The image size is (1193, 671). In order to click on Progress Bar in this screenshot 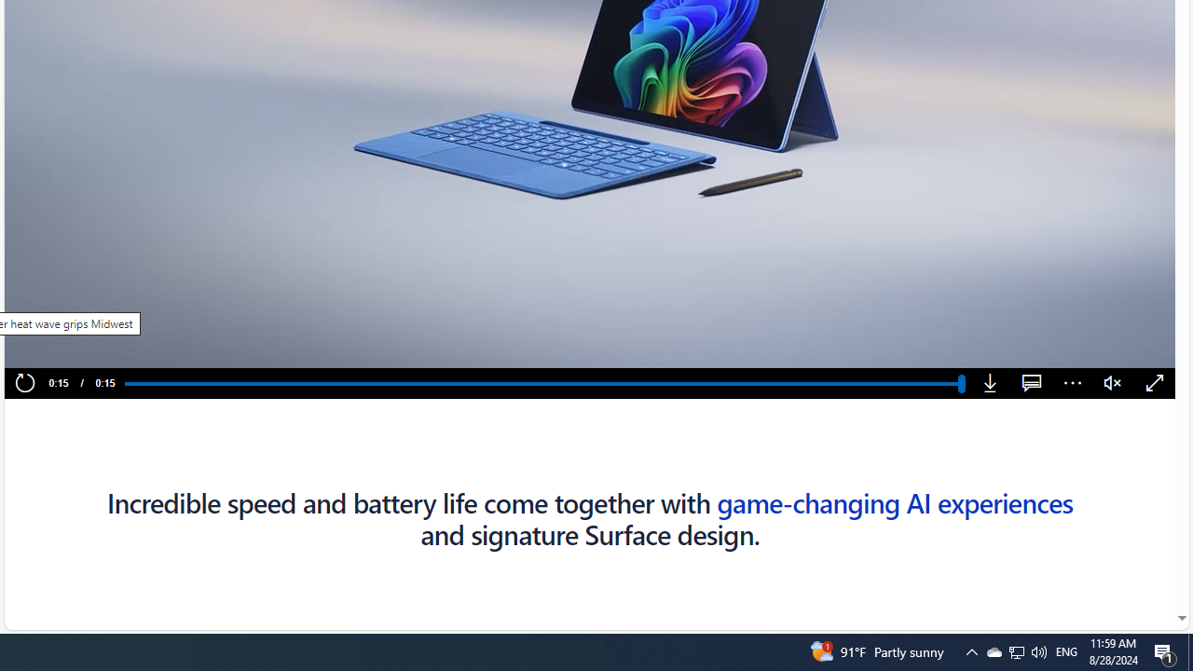, I will do `click(542, 383)`.